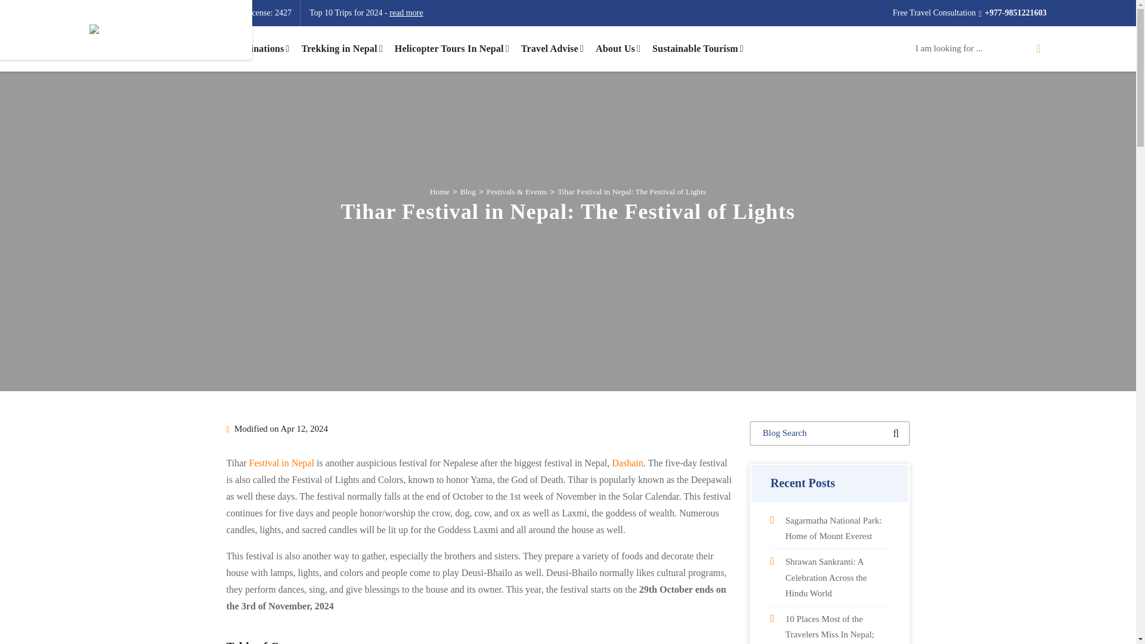 This screenshot has height=644, width=1145. I want to click on Trekking in Nepal, so click(341, 49).